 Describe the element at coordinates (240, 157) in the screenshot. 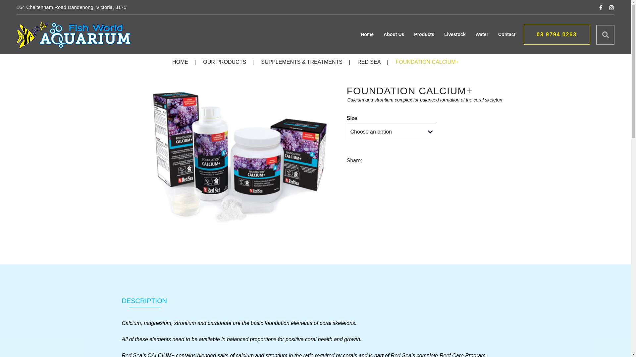

I see `foundation-A-powder-500ml-ready-for-labels` at that location.